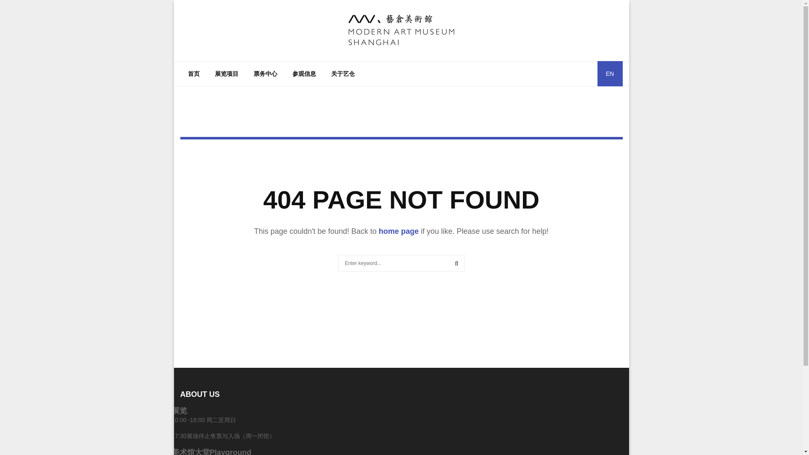 The image size is (809, 455). I want to click on SEARCH, so click(457, 263).